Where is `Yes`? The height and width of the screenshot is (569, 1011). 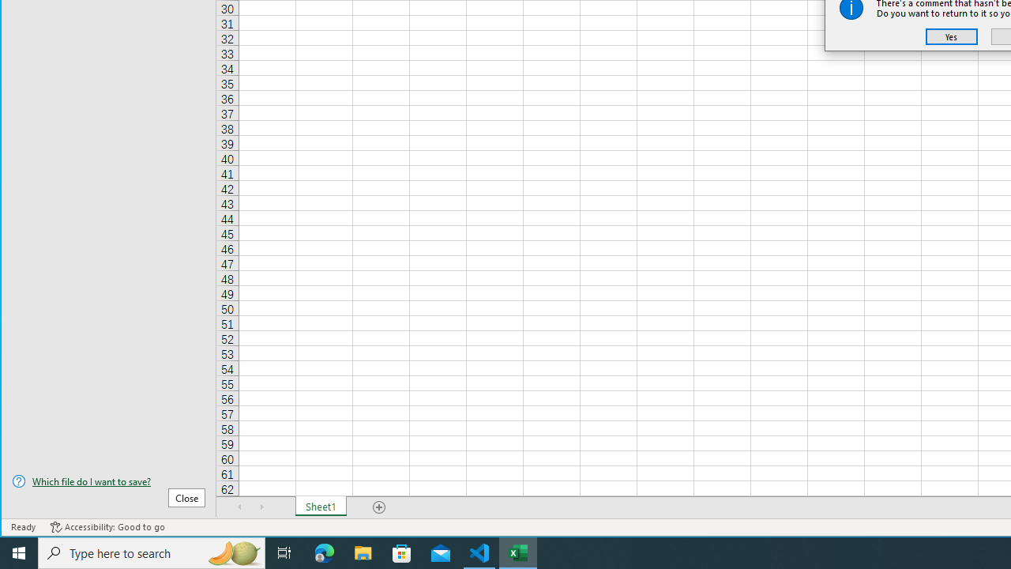
Yes is located at coordinates (952, 36).